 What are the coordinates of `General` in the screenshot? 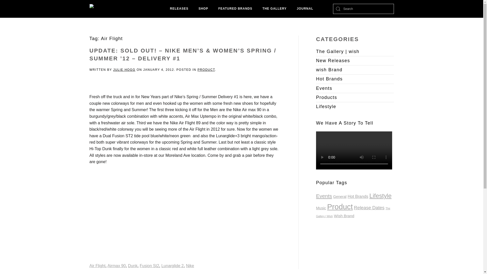 It's located at (340, 196).